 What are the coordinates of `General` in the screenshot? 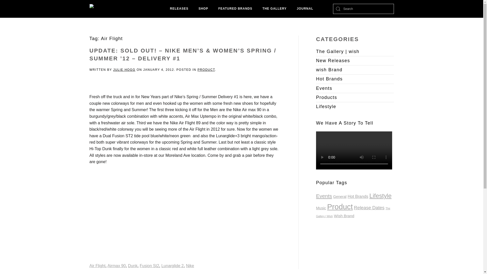 It's located at (340, 196).